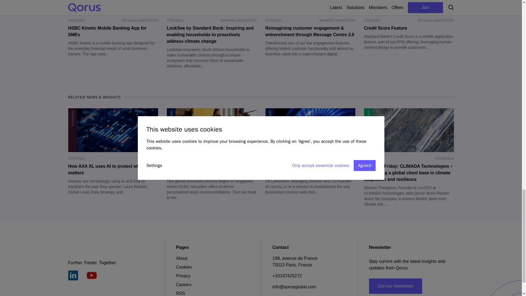  Describe the element at coordinates (184, 267) in the screenshot. I see `Cookies` at that location.